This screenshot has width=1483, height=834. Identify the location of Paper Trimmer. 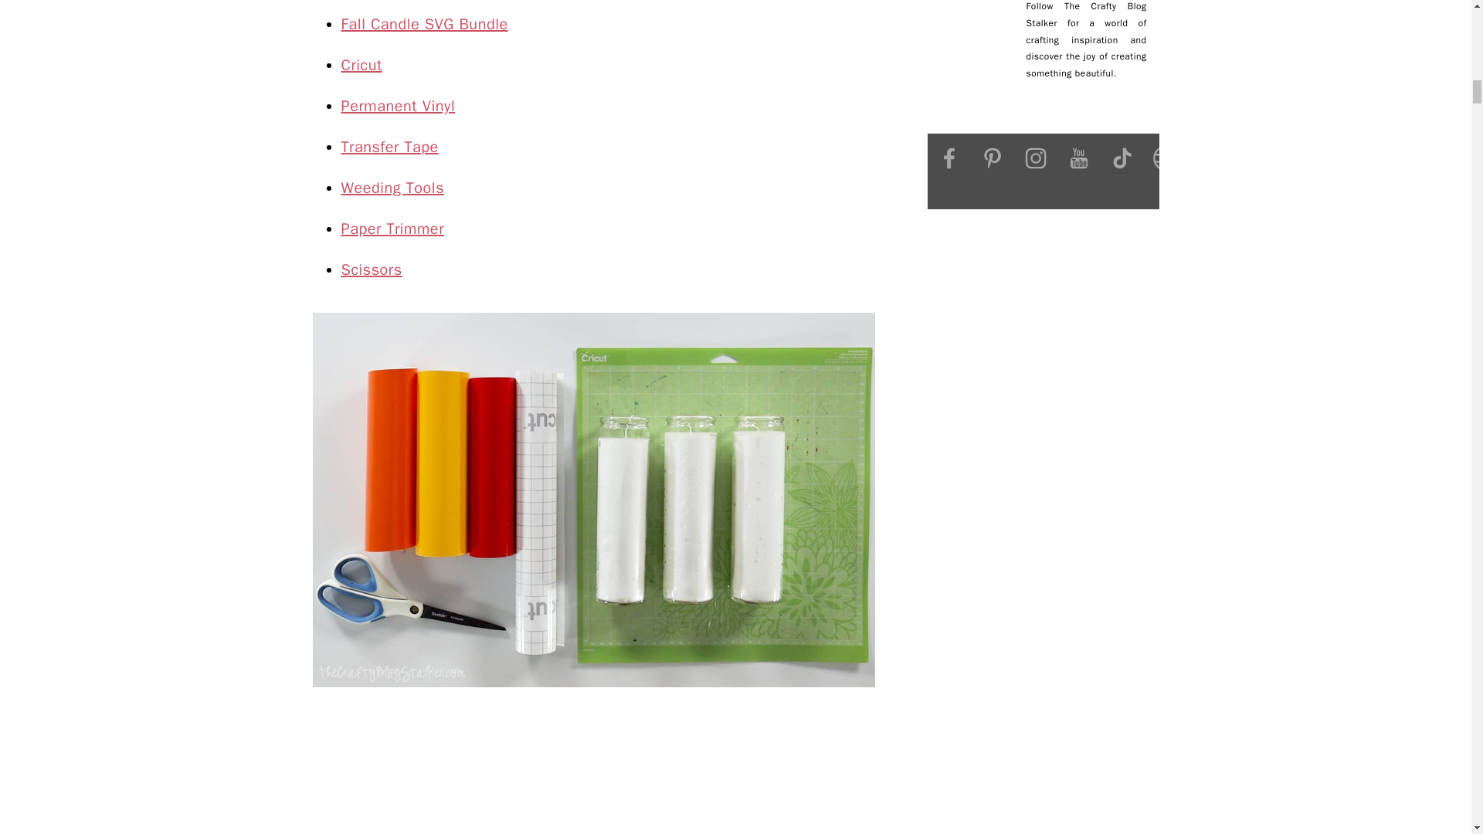
(392, 229).